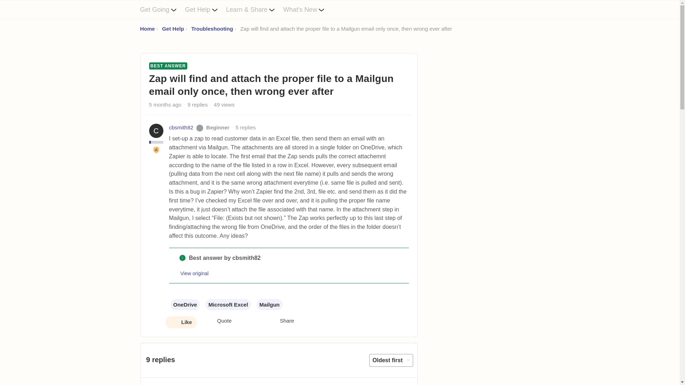 This screenshot has height=385, width=685. What do you see at coordinates (181, 128) in the screenshot?
I see `cbsmith82` at bounding box center [181, 128].